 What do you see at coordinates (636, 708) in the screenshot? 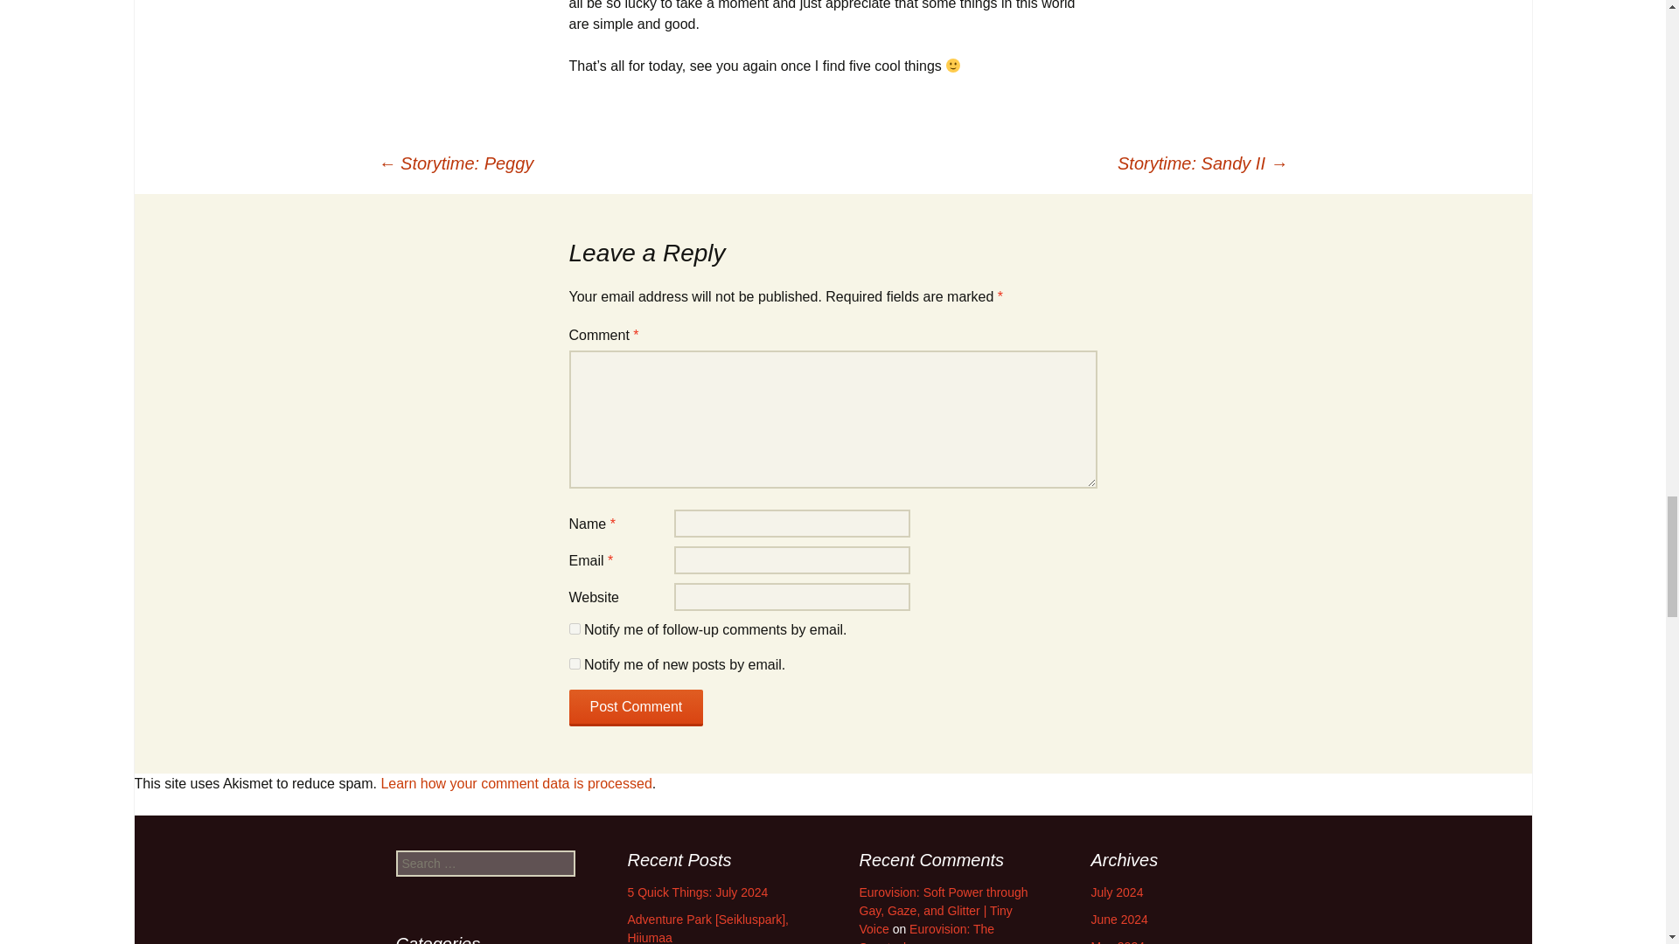
I see `Post Comment` at bounding box center [636, 708].